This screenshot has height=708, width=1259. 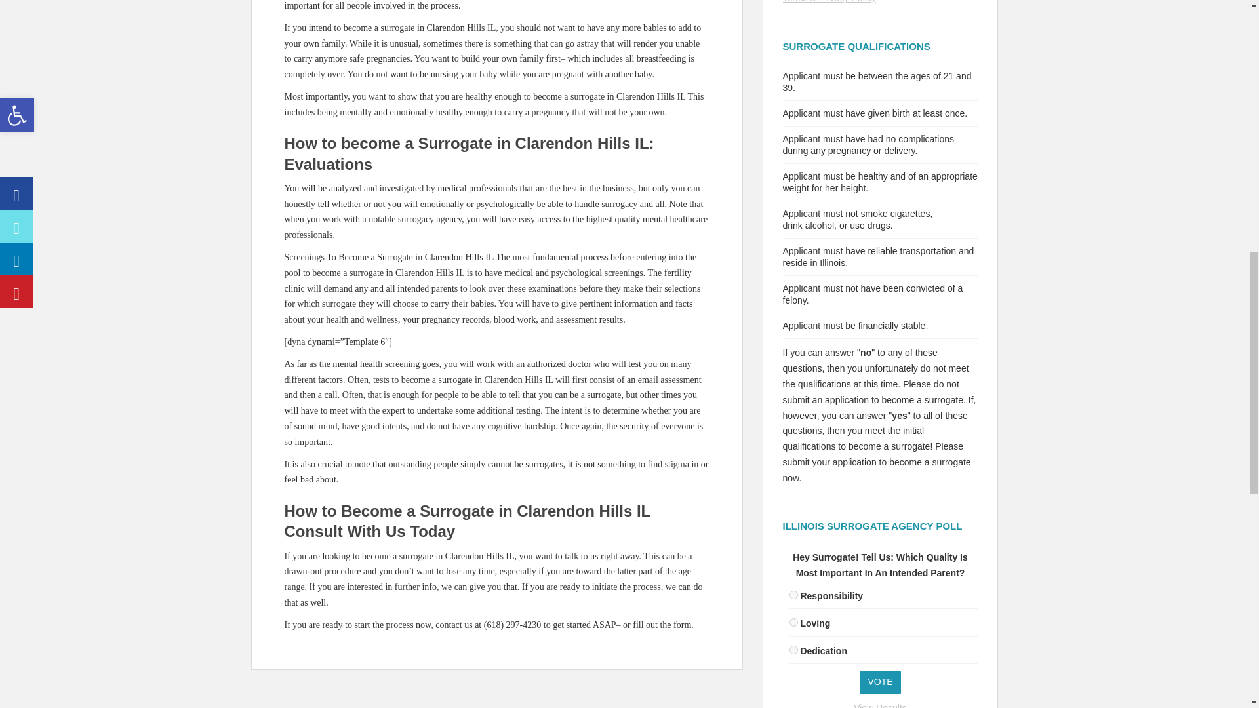 What do you see at coordinates (880, 705) in the screenshot?
I see `View Results Of This Poll` at bounding box center [880, 705].